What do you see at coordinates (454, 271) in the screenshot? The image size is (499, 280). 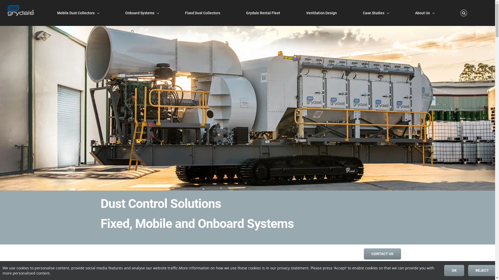 I see `OK` at bounding box center [454, 271].